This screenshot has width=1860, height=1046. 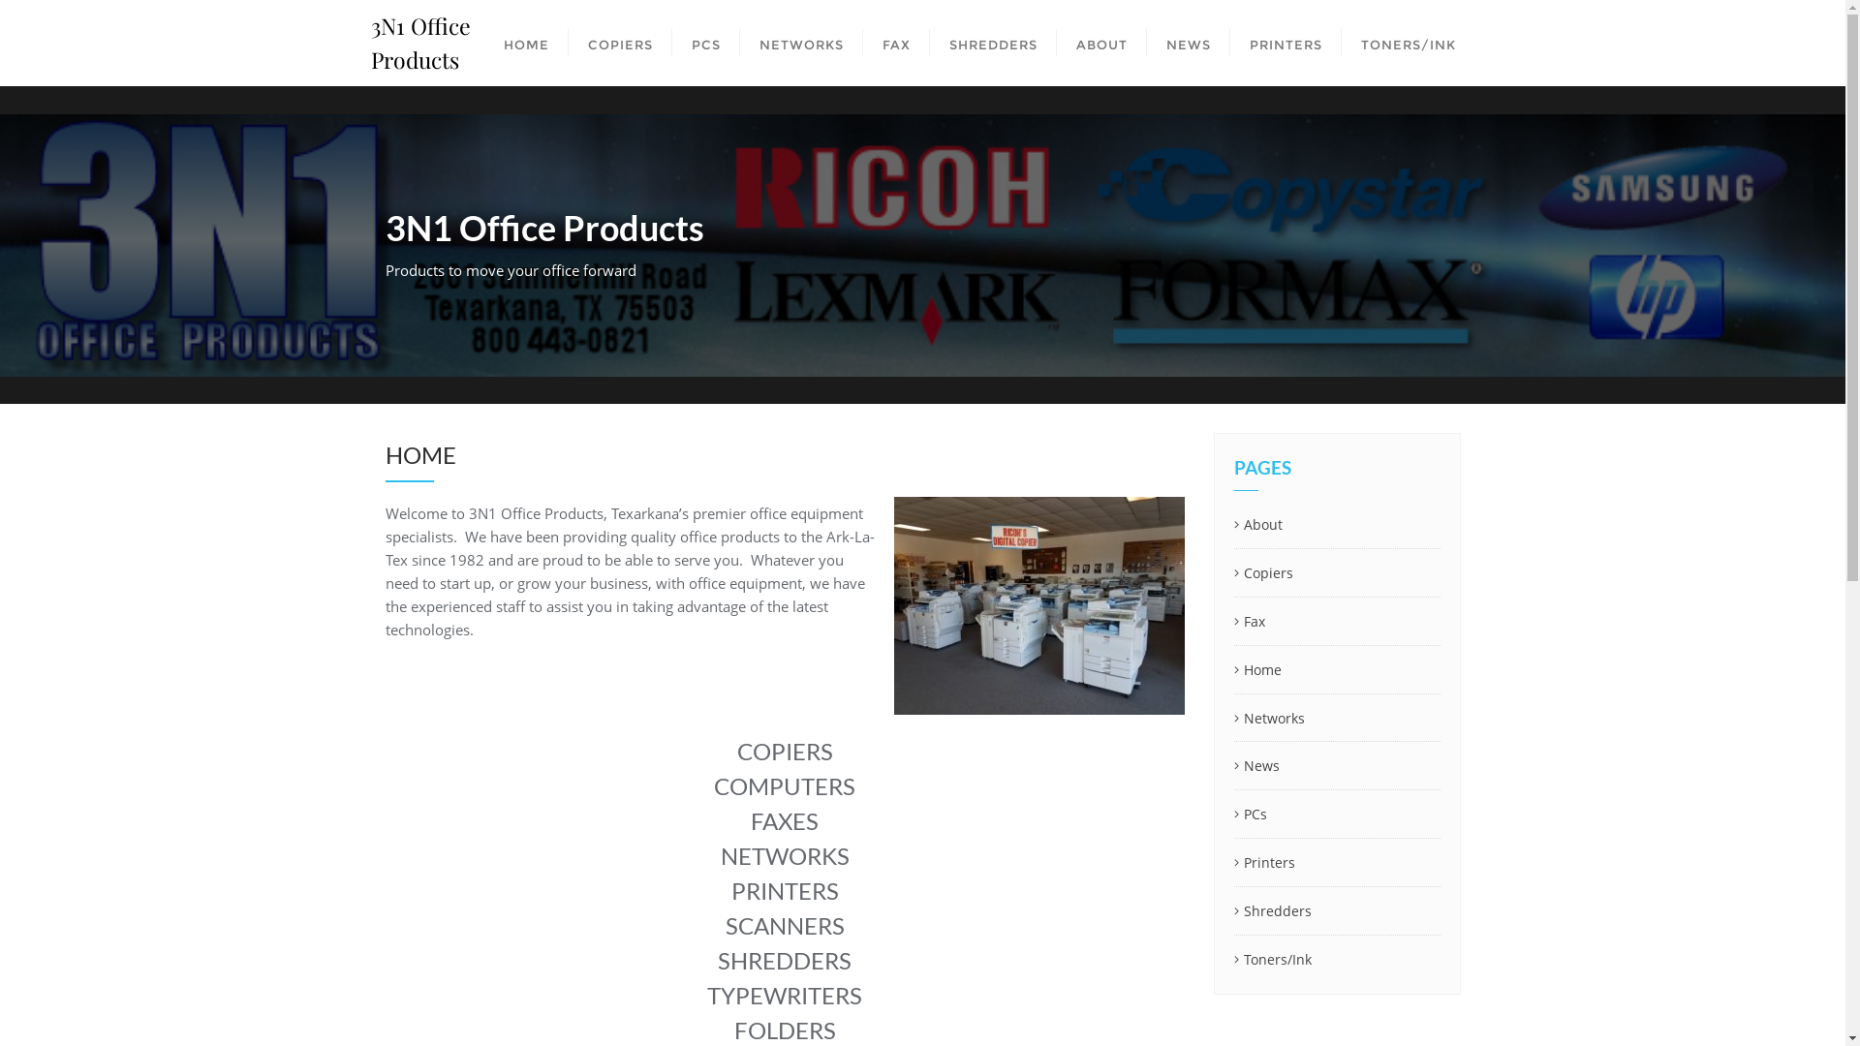 What do you see at coordinates (1189, 43) in the screenshot?
I see `NEWS` at bounding box center [1189, 43].